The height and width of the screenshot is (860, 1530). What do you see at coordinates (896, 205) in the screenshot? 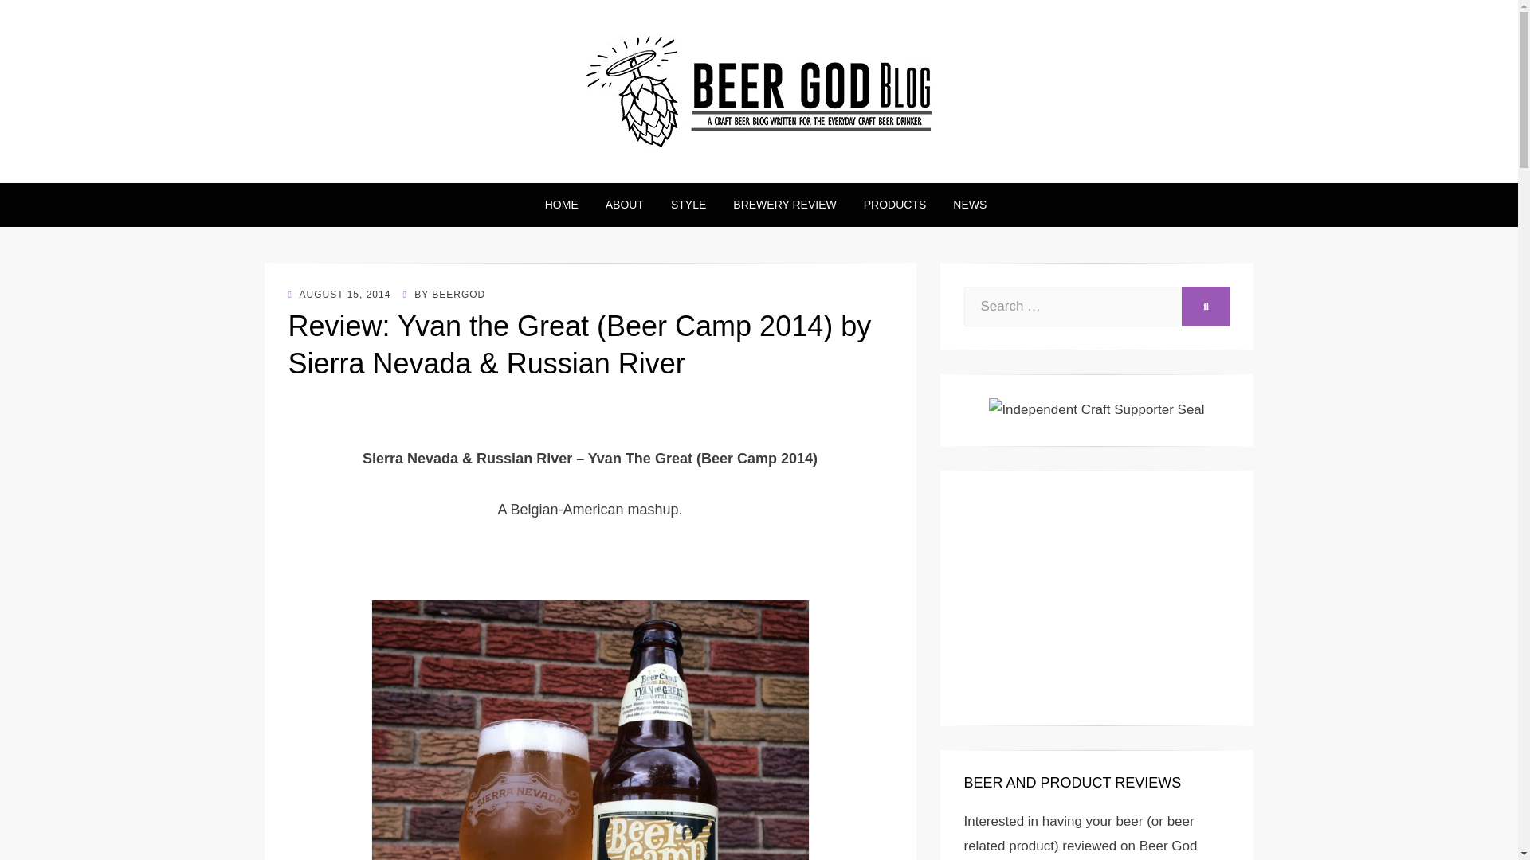
I see `PRODUCTS` at bounding box center [896, 205].